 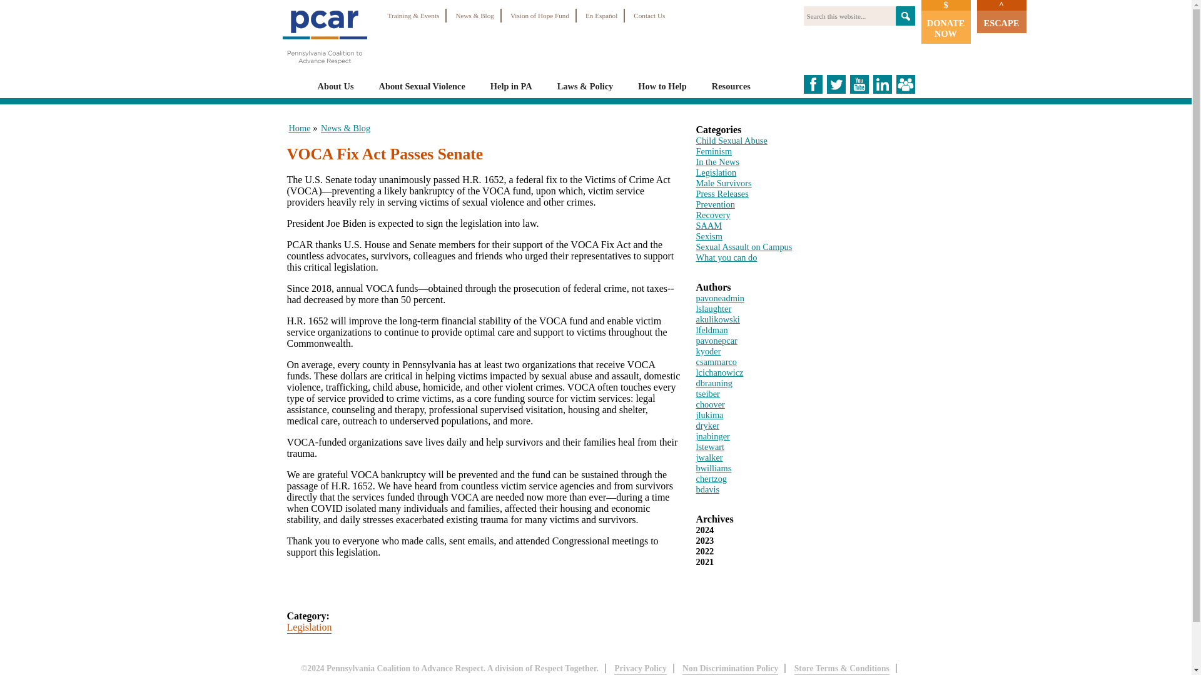 What do you see at coordinates (510, 86) in the screenshot?
I see `Help in PA` at bounding box center [510, 86].